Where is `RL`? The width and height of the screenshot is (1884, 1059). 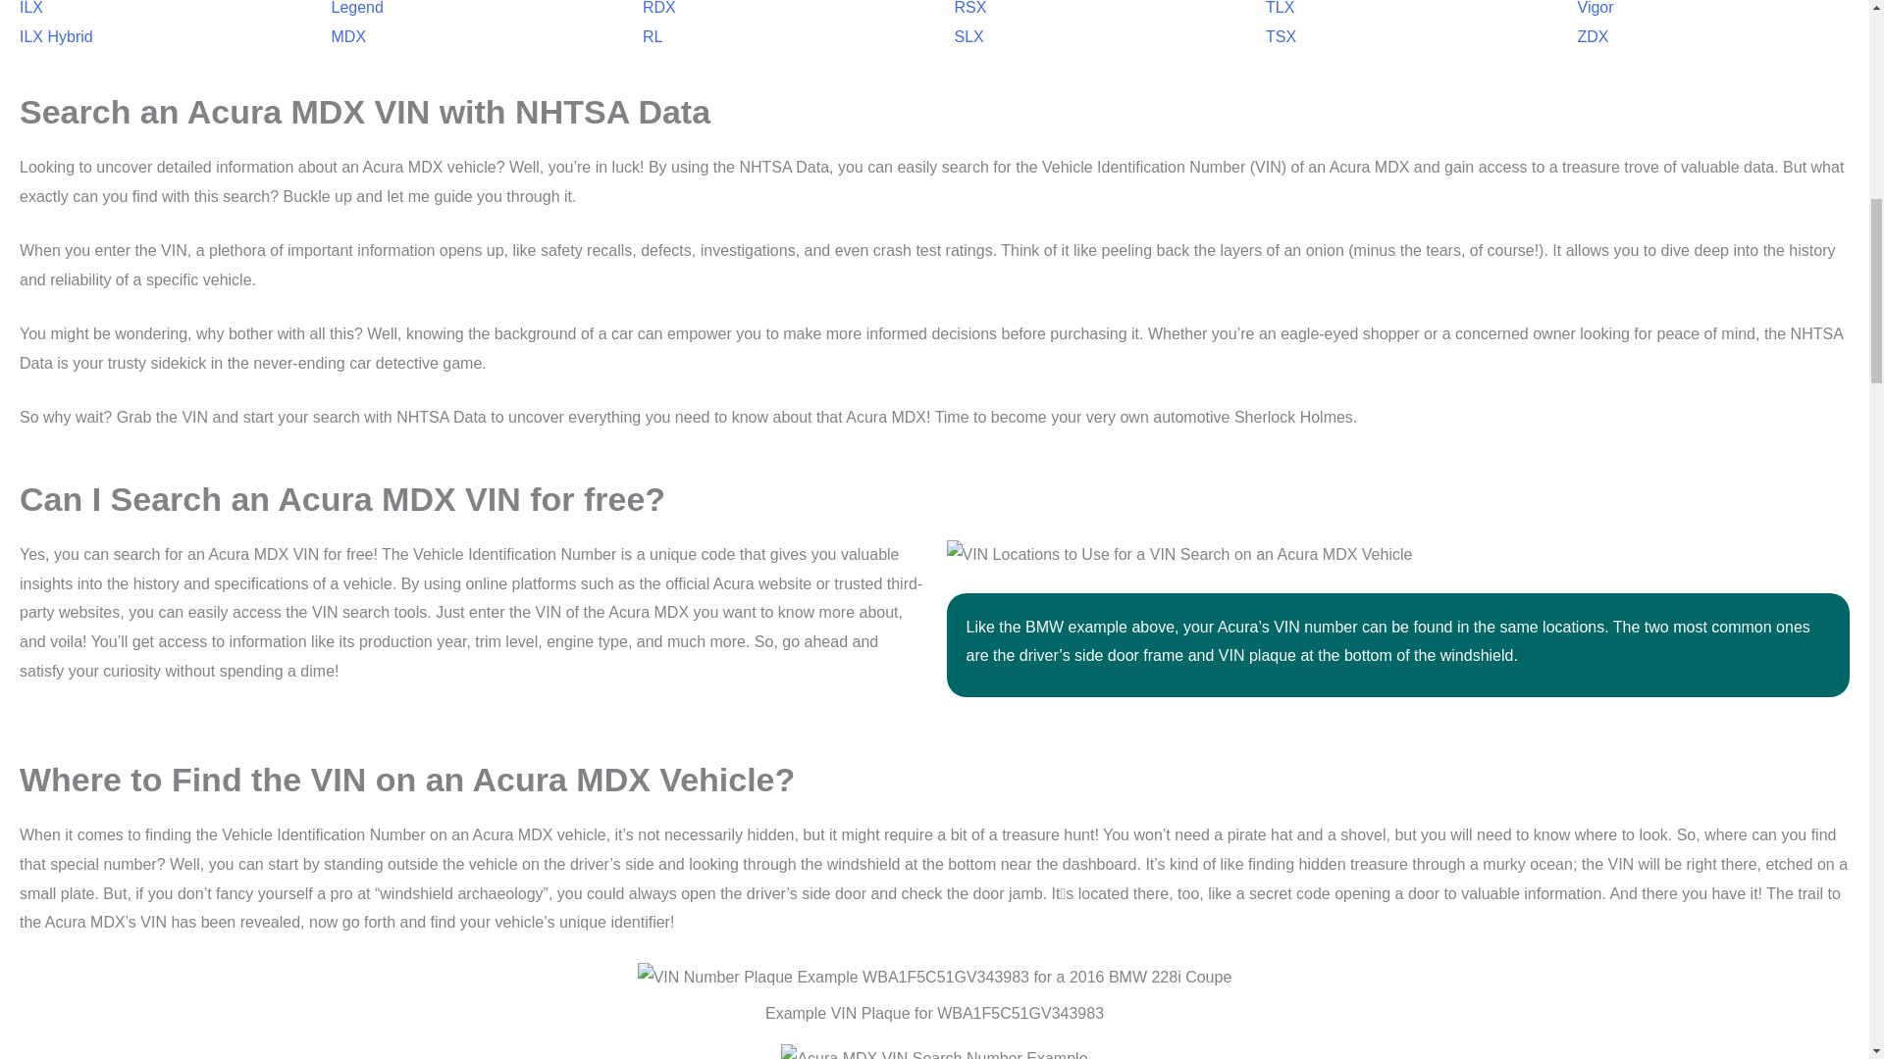
RL is located at coordinates (652, 37).